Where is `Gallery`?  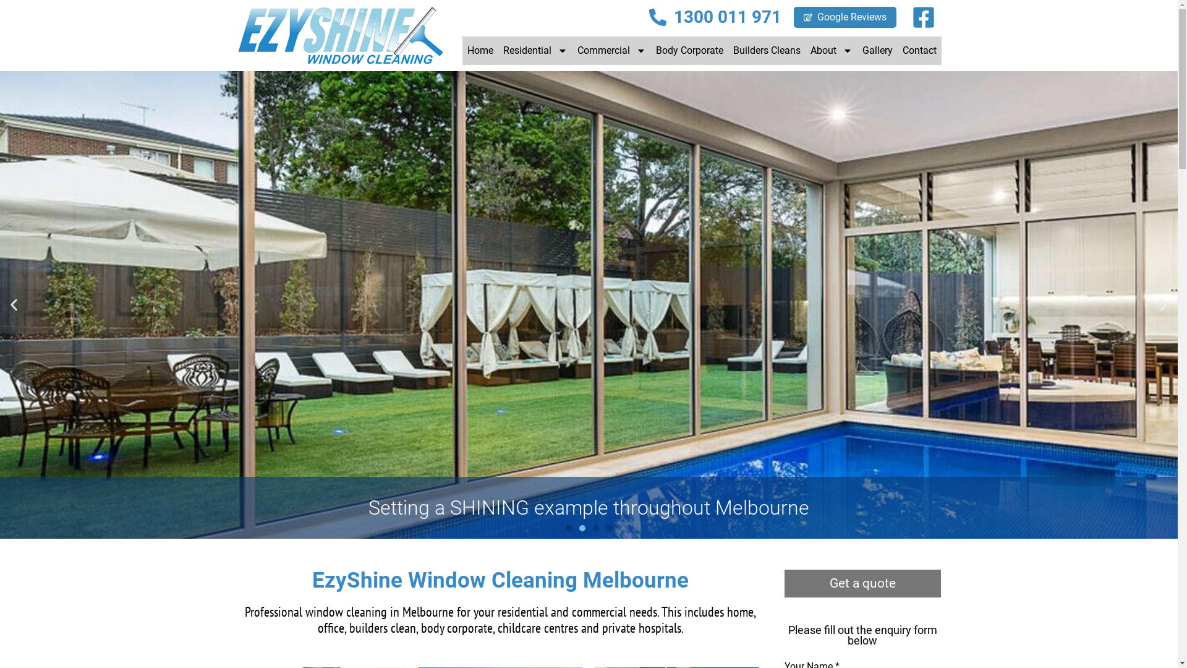 Gallery is located at coordinates (877, 51).